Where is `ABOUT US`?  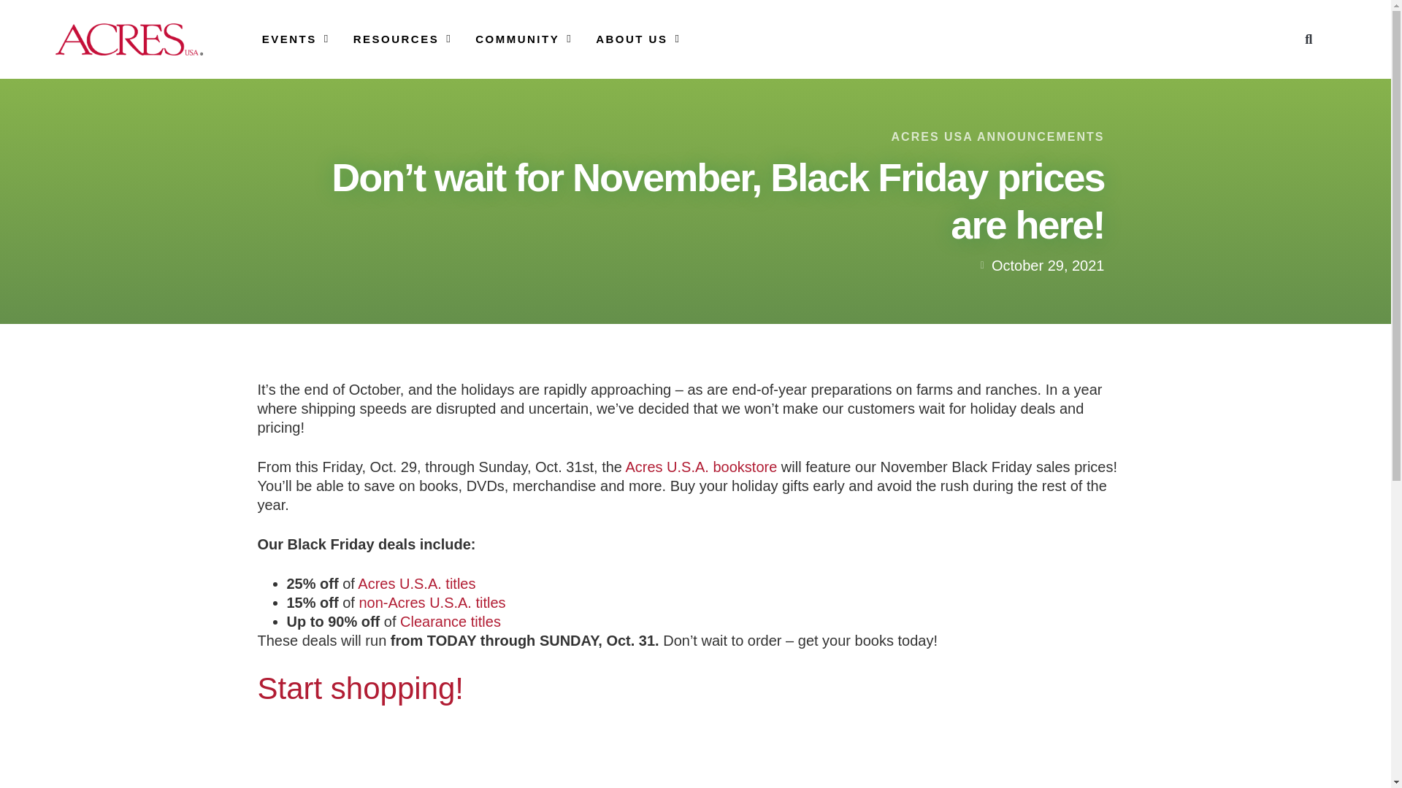 ABOUT US is located at coordinates (638, 39).